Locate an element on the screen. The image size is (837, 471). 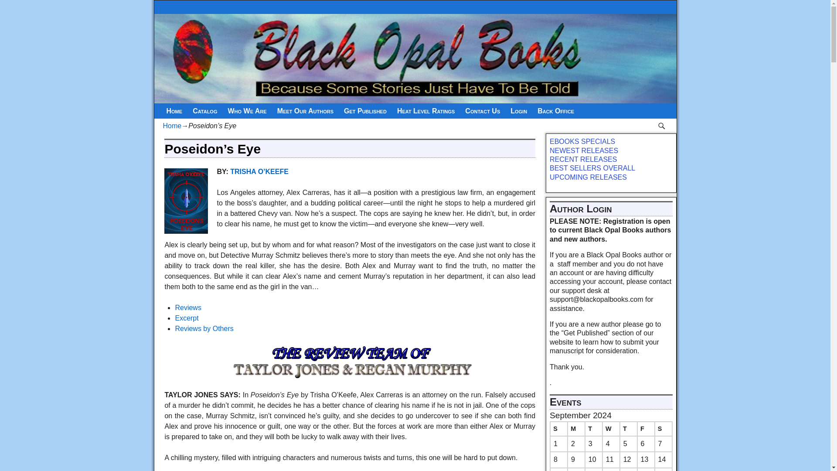
Meet Our Authors is located at coordinates (305, 111).